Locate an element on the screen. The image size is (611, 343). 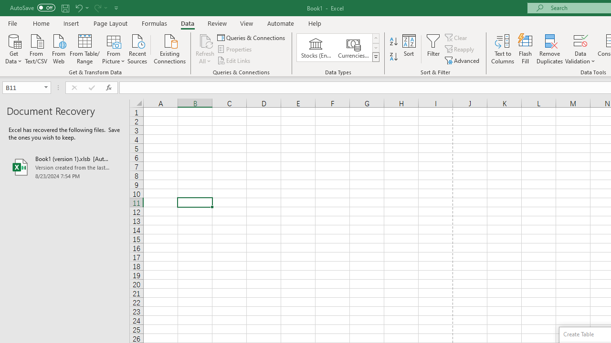
Edit Links is located at coordinates (234, 60).